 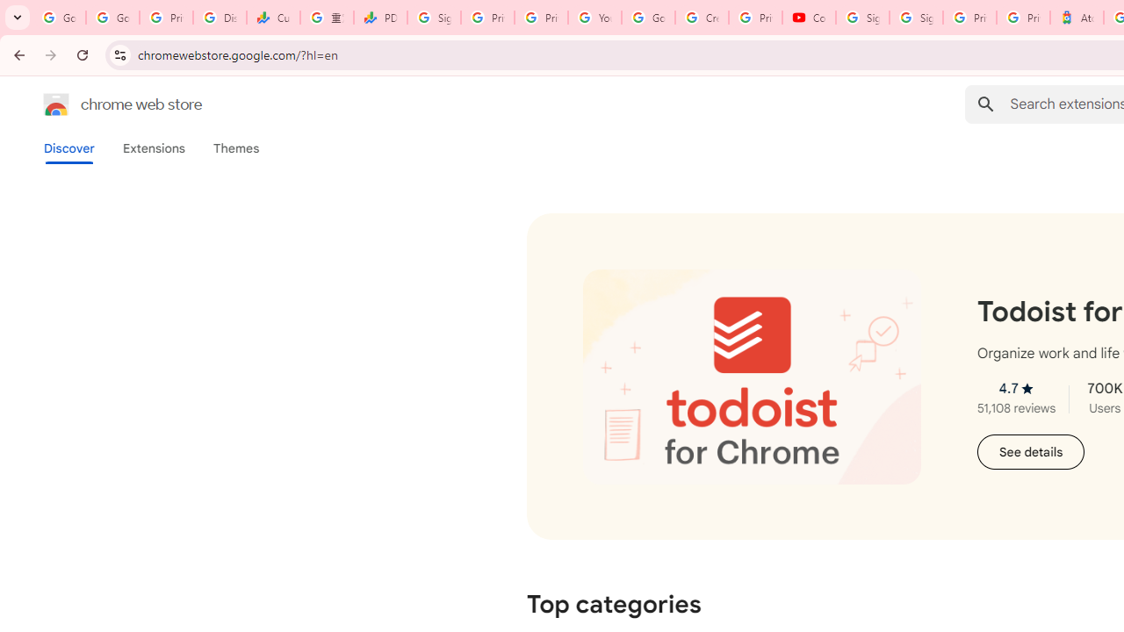 I want to click on Privacy Checkup, so click(x=541, y=18).